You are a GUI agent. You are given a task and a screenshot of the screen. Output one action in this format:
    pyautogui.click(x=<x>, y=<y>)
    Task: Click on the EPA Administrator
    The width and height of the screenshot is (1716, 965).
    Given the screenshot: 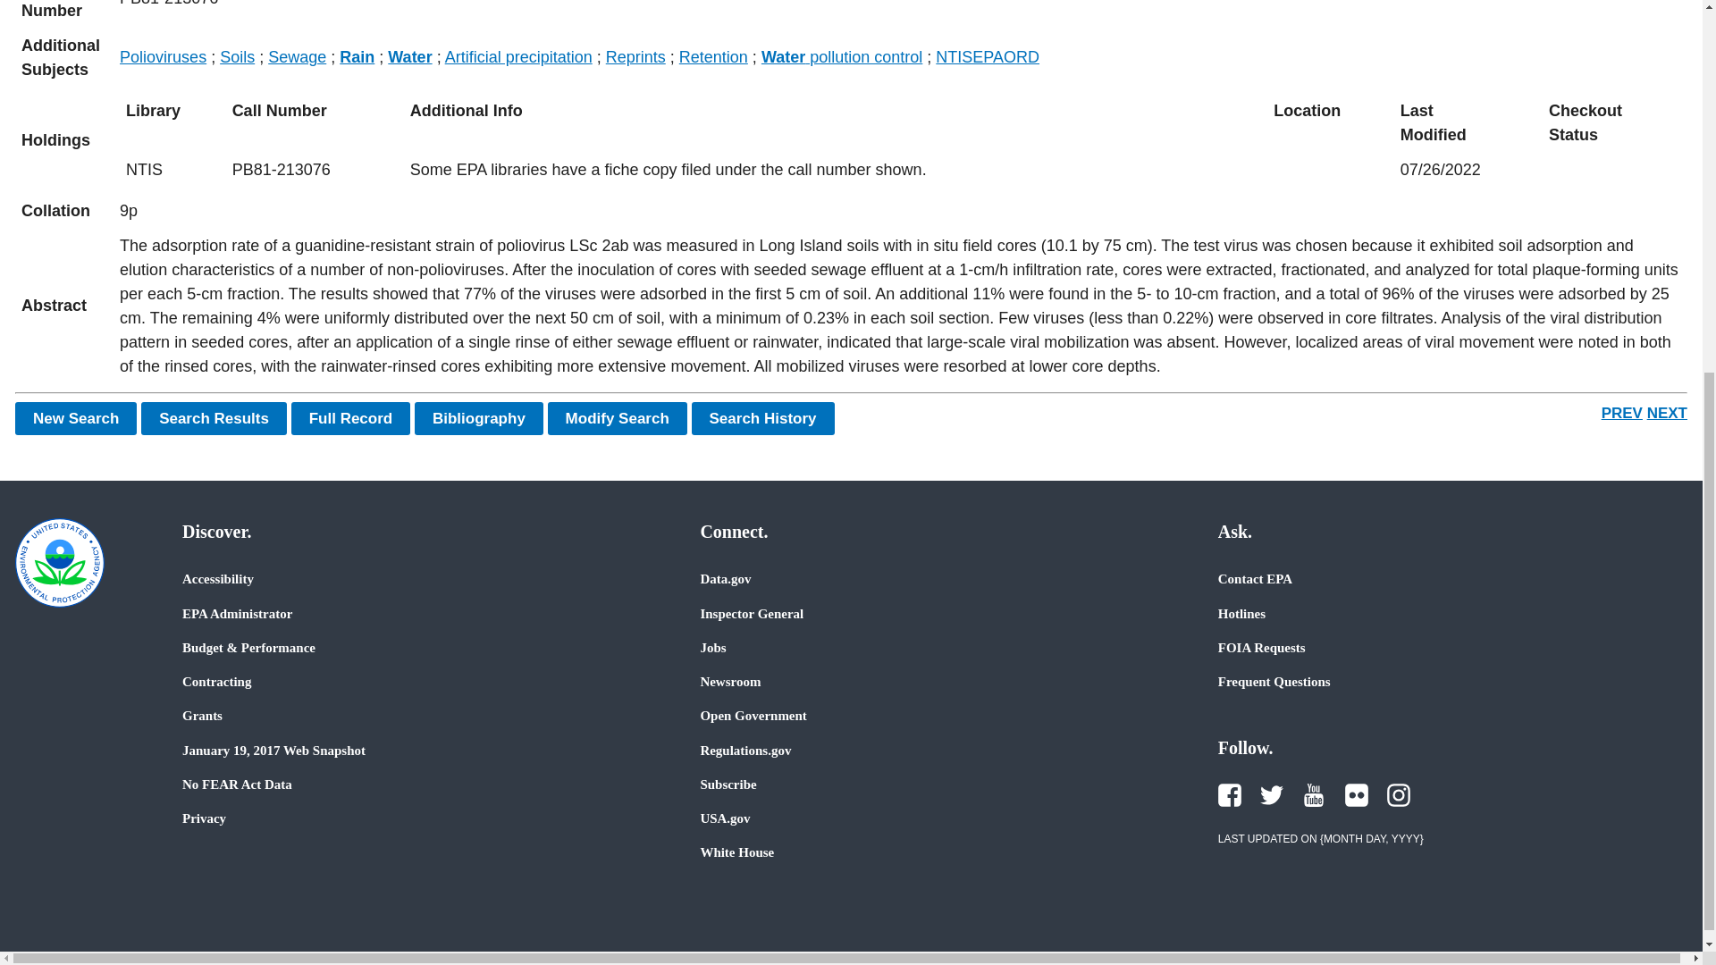 What is the action you would take?
    pyautogui.click(x=236, y=613)
    